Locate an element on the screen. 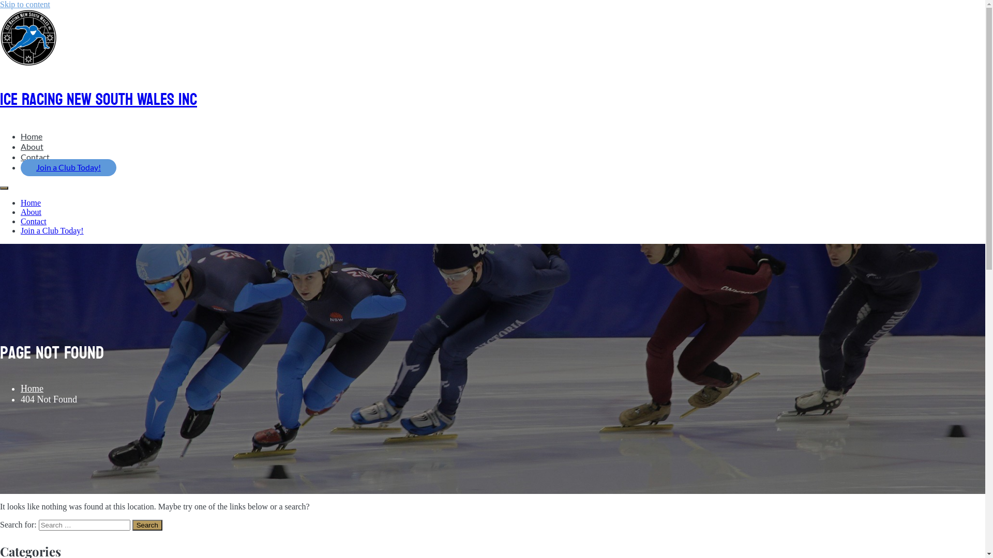 This screenshot has width=993, height=558. Contact is located at coordinates (34, 221).